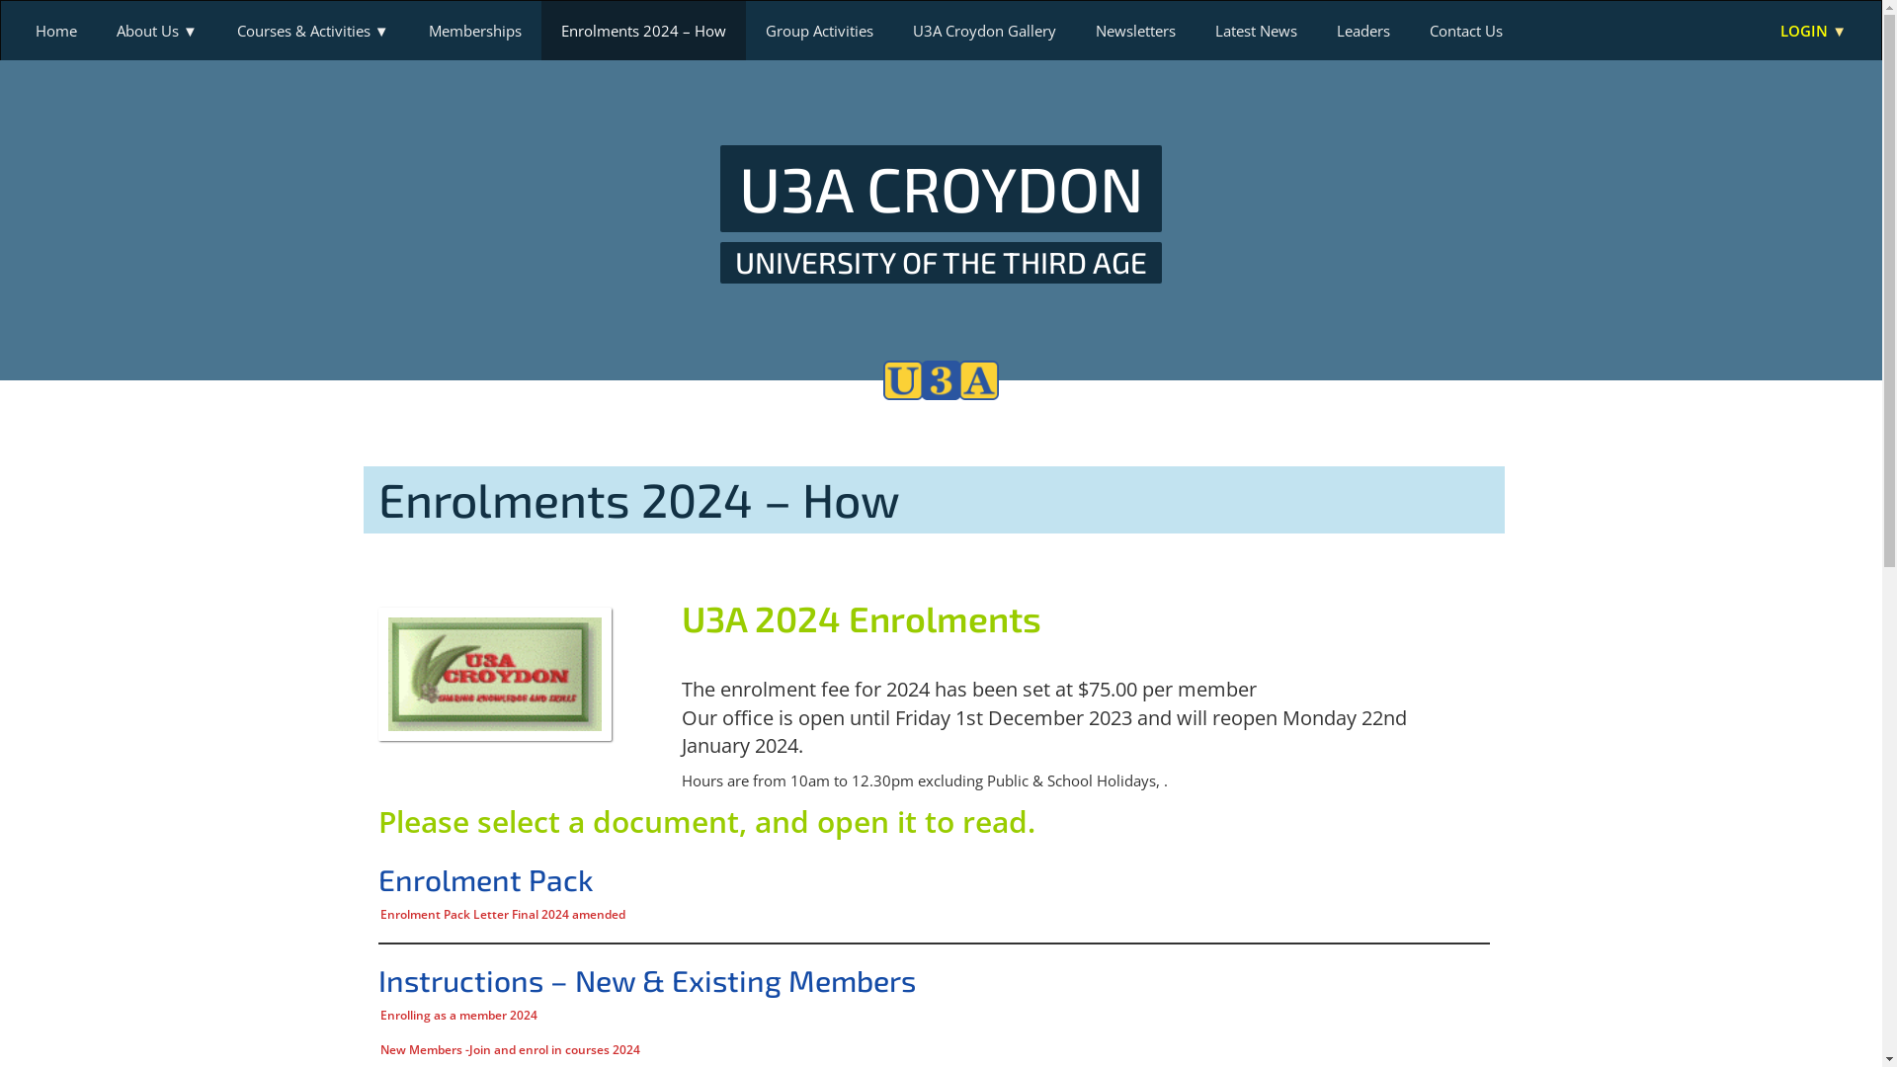  I want to click on Home, so click(56, 31).